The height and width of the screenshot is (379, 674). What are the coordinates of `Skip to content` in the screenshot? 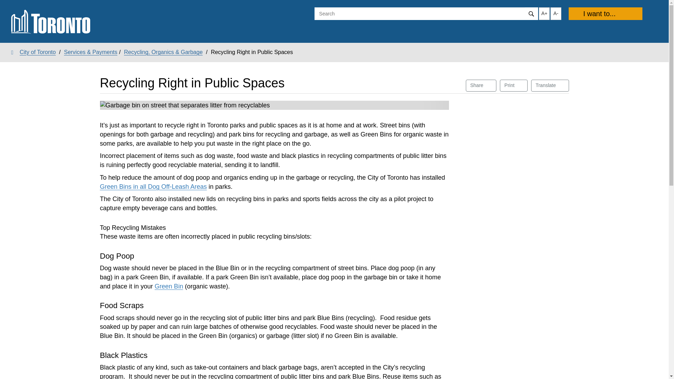 It's located at (550, 86).